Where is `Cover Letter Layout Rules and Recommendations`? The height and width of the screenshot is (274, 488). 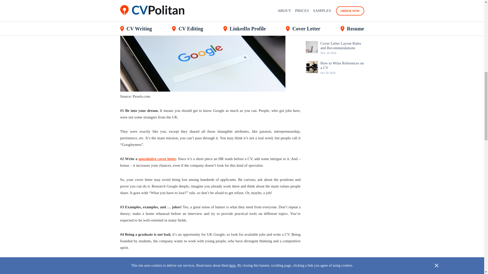
Cover Letter Layout Rules and Recommendations is located at coordinates (342, 46).